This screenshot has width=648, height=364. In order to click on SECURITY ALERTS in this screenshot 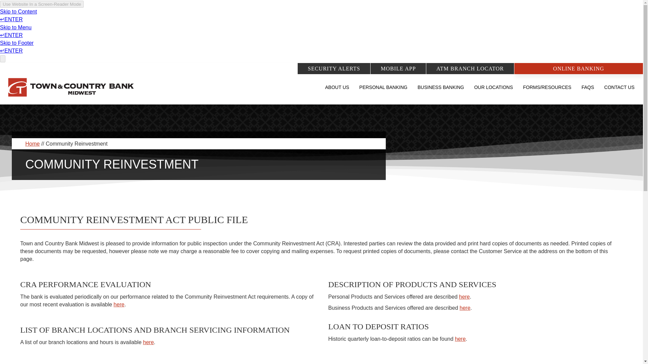, I will do `click(333, 68)`.